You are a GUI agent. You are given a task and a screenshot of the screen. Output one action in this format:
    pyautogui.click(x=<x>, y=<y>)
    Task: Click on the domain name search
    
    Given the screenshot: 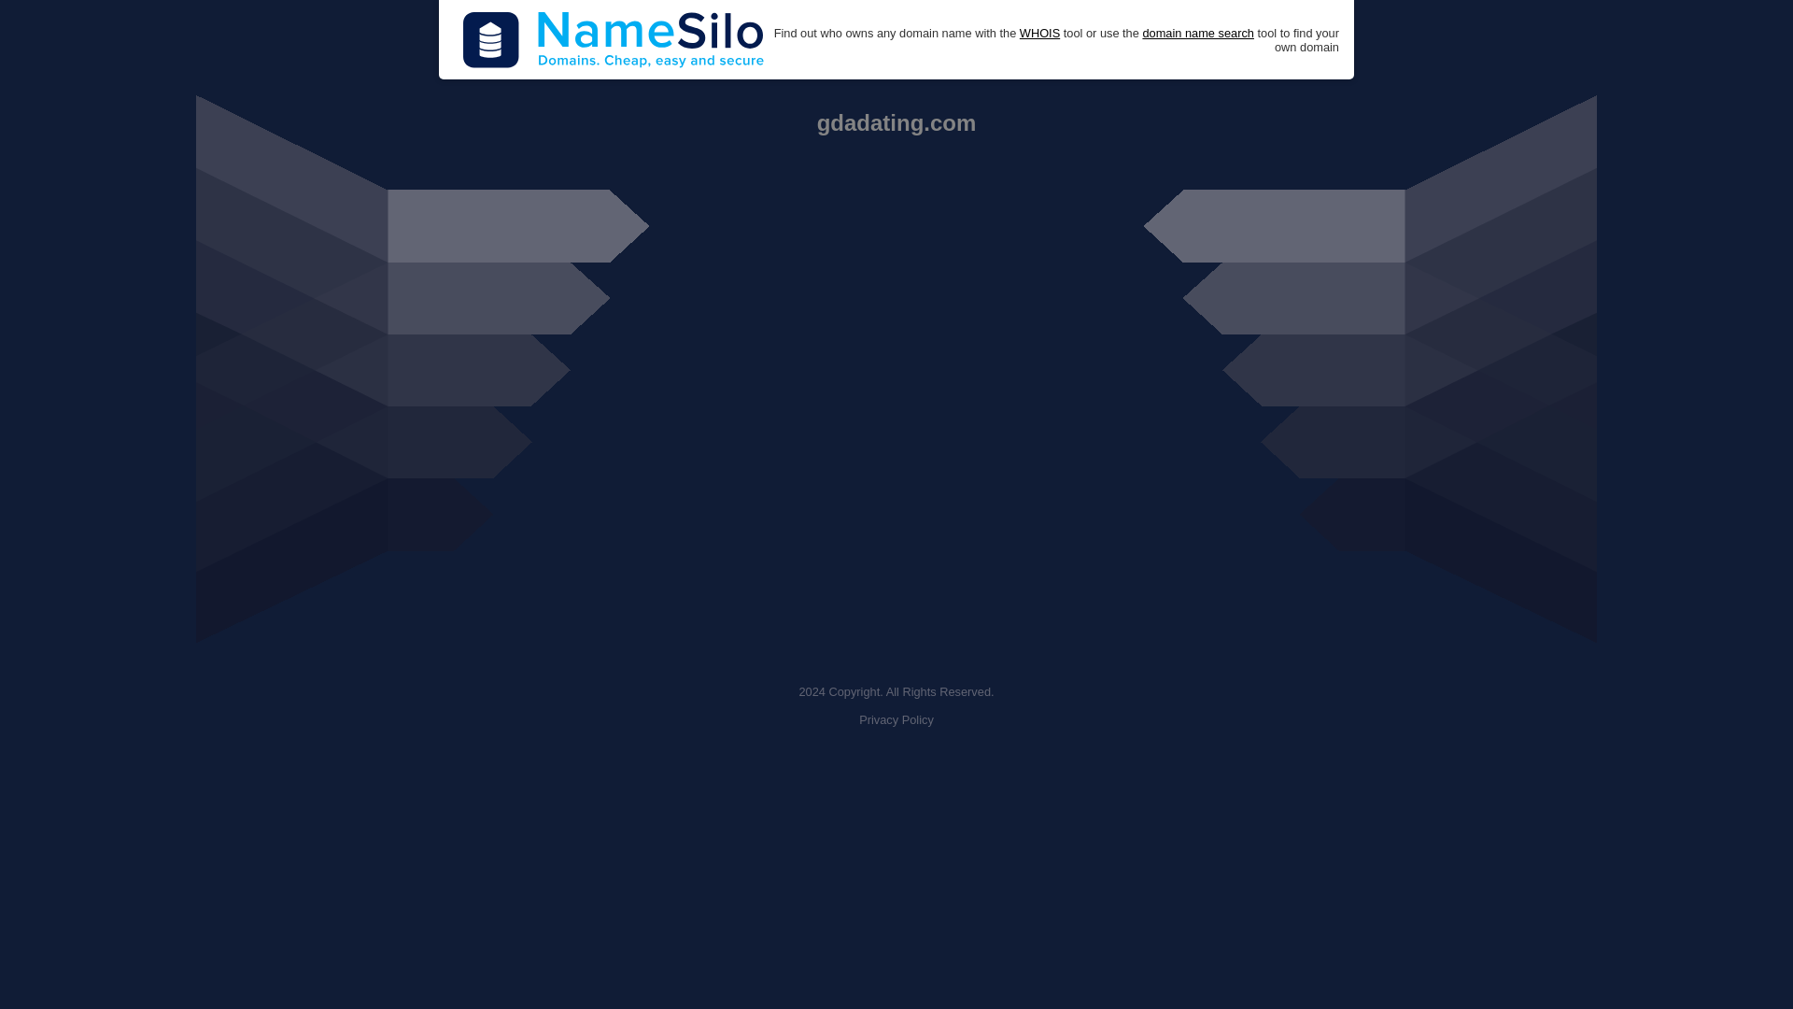 What is the action you would take?
    pyautogui.click(x=1197, y=34)
    